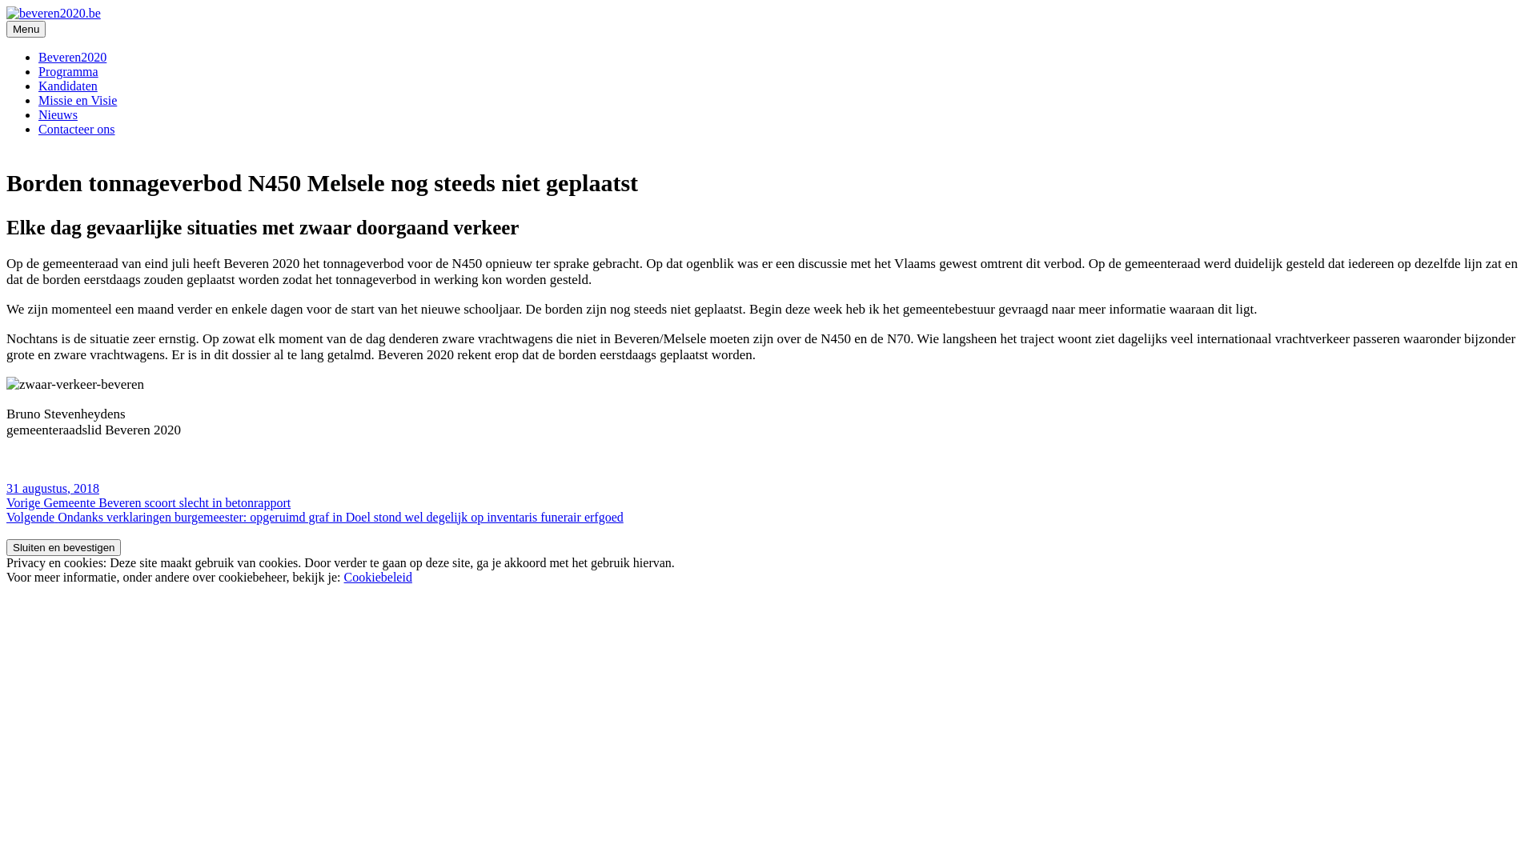 This screenshot has width=1537, height=864. Describe the element at coordinates (47, 40) in the screenshot. I see `beveren2020.be` at that location.